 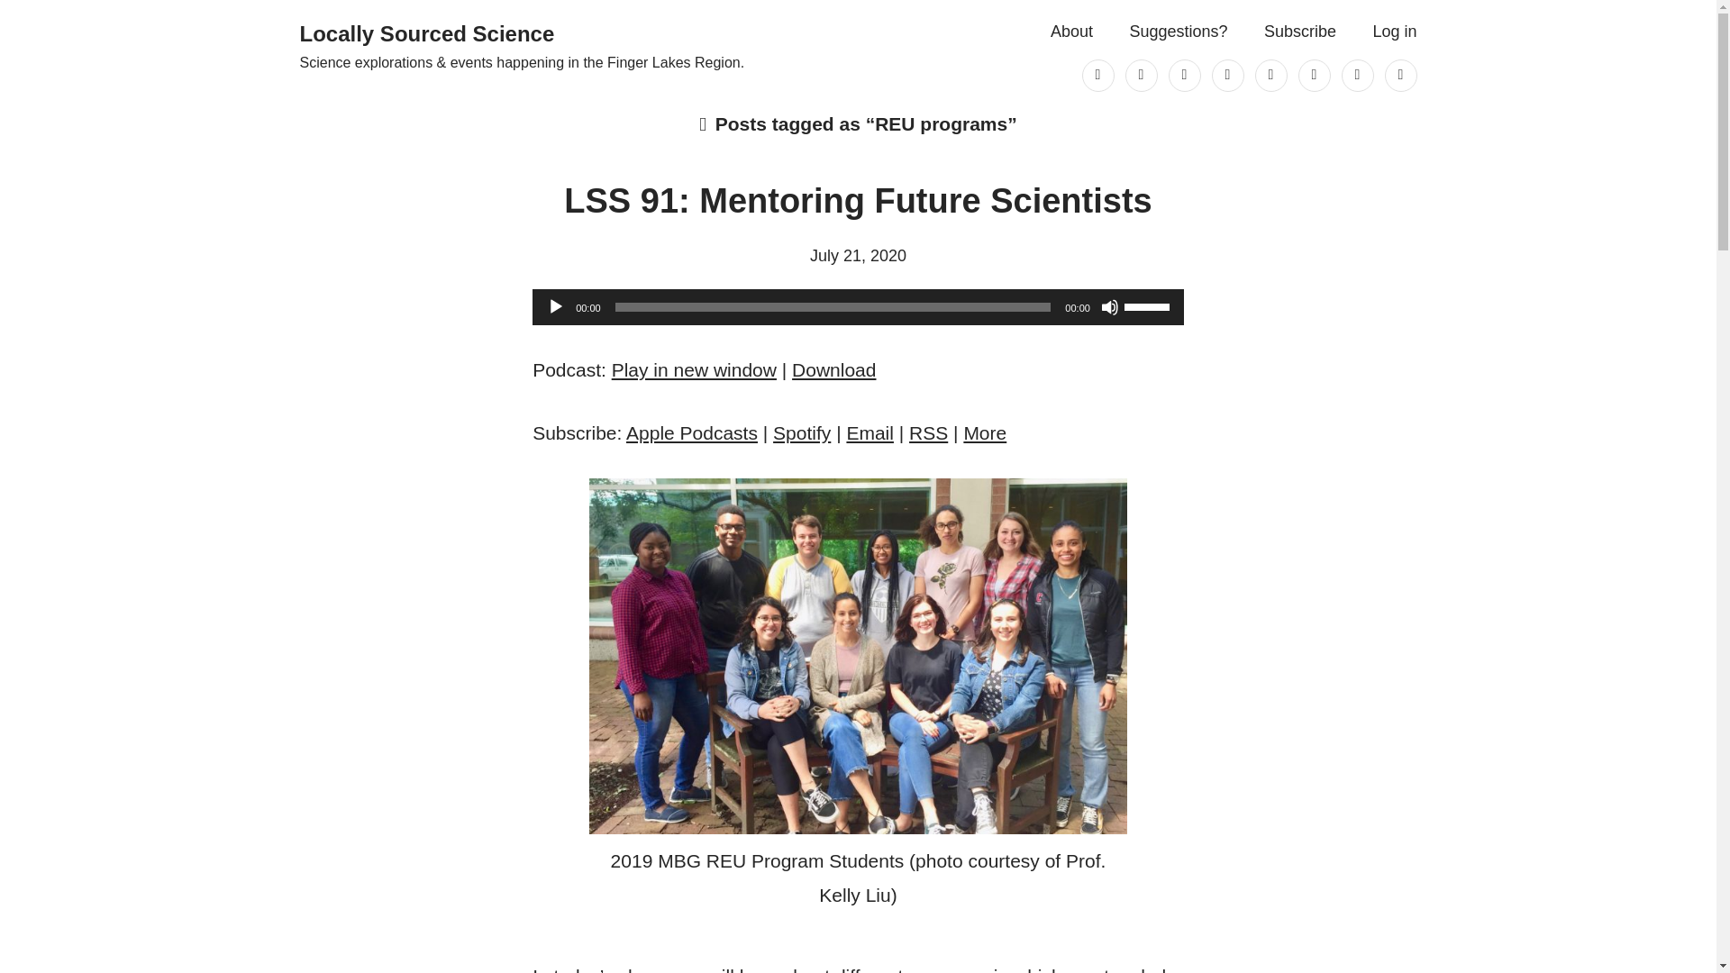 I want to click on Subscribe on Spotify, so click(x=802, y=432).